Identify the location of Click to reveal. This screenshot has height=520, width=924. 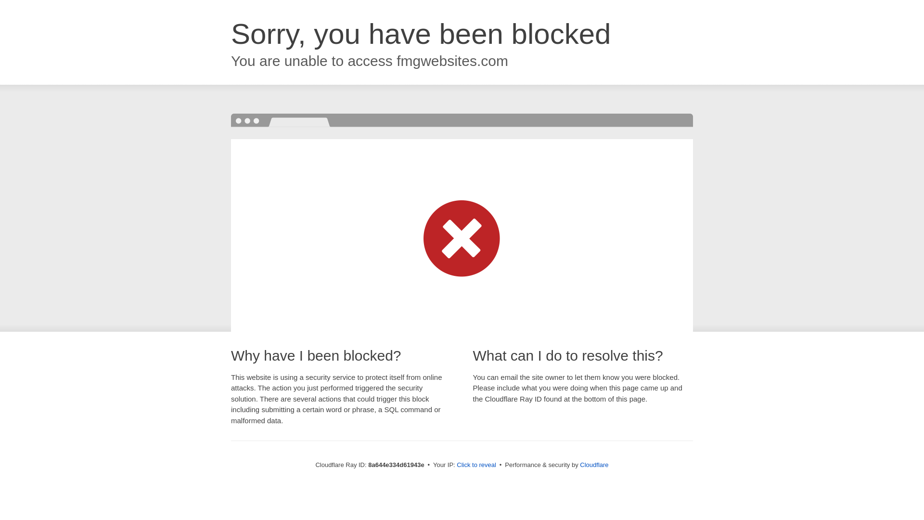
(476, 465).